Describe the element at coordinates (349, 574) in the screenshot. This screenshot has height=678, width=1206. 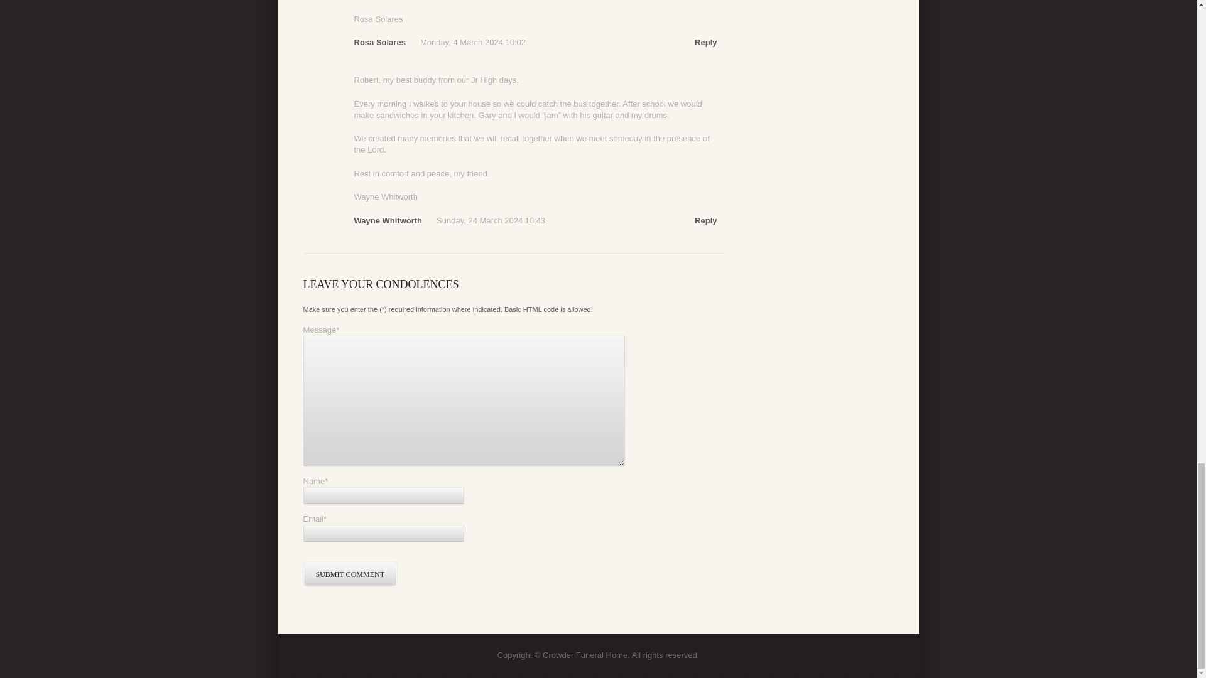
I see `Submit Comment` at that location.